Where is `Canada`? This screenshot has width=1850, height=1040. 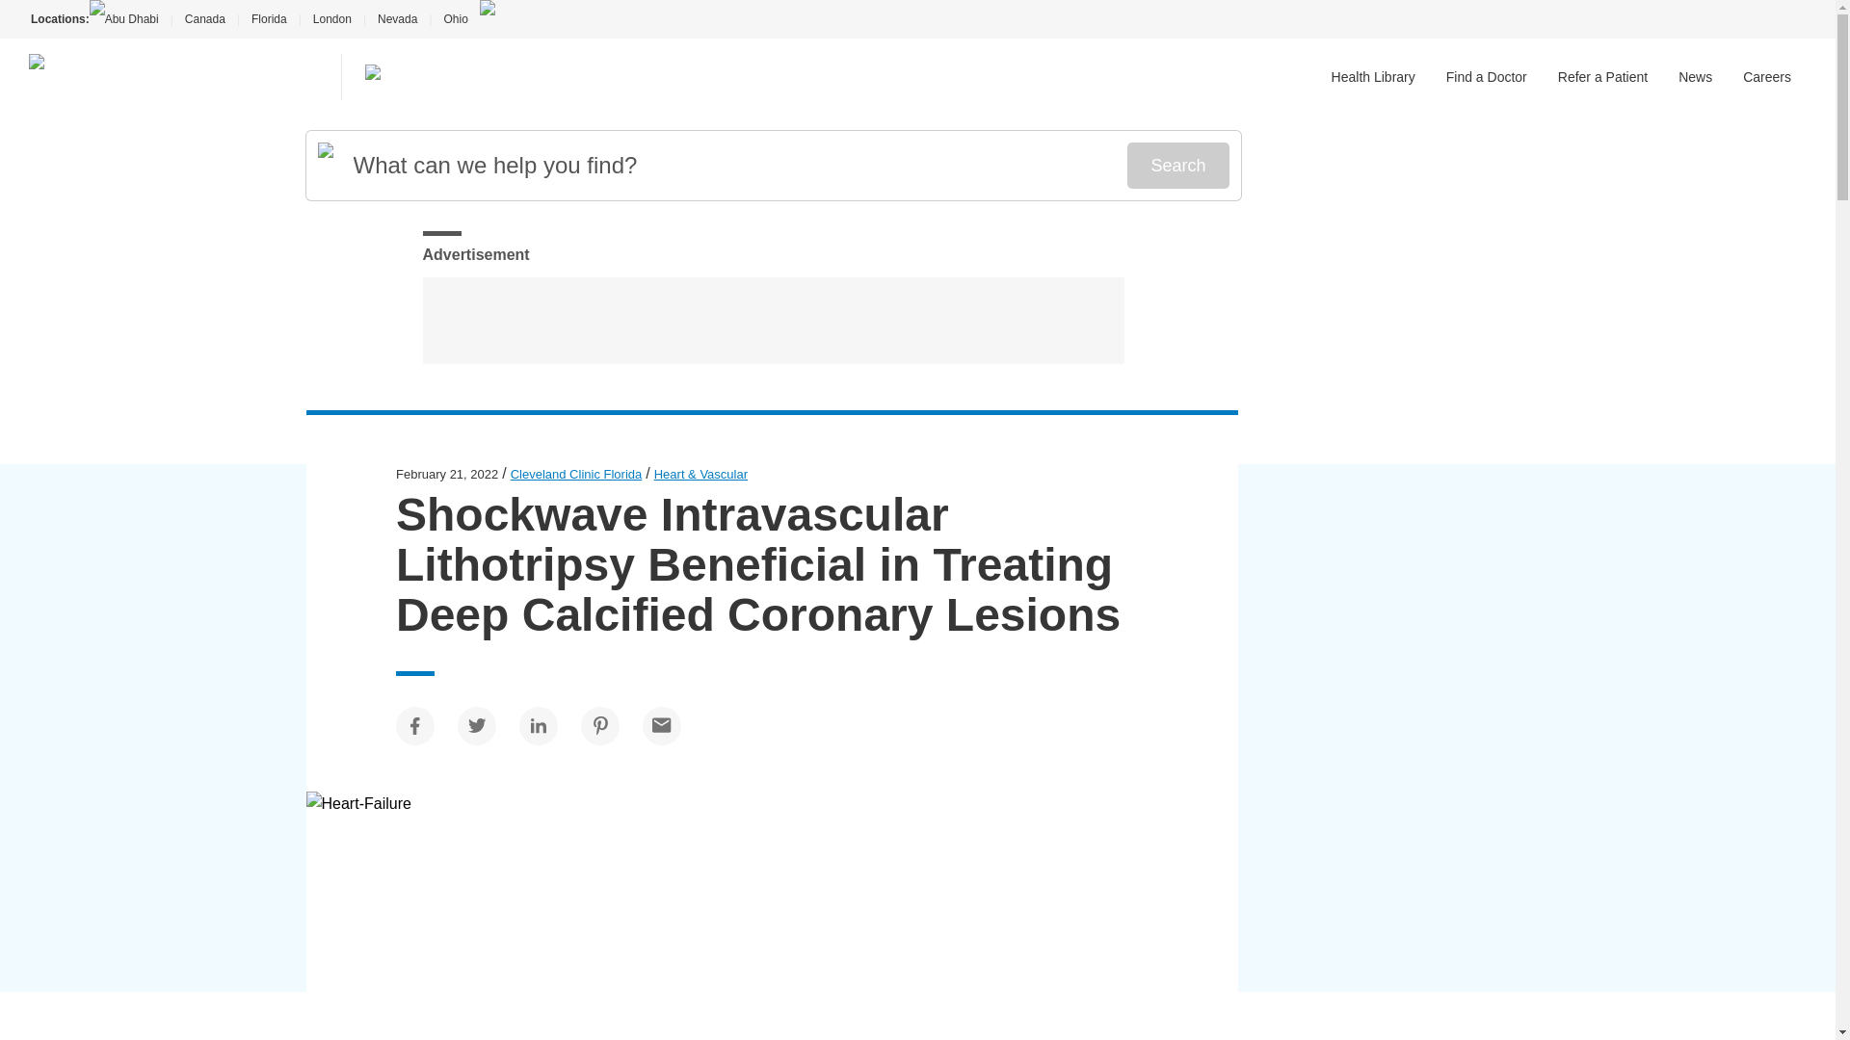
Canada is located at coordinates (204, 19).